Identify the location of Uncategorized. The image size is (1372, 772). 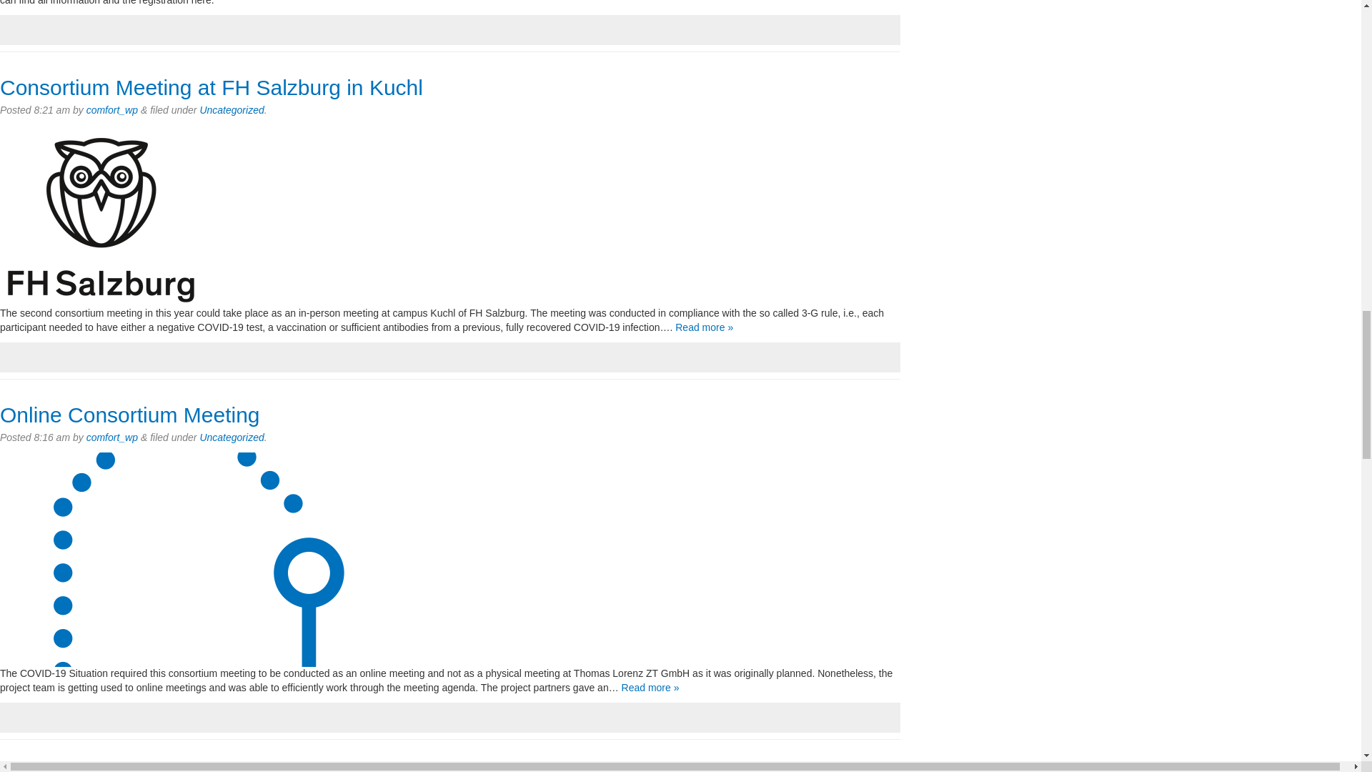
(231, 110).